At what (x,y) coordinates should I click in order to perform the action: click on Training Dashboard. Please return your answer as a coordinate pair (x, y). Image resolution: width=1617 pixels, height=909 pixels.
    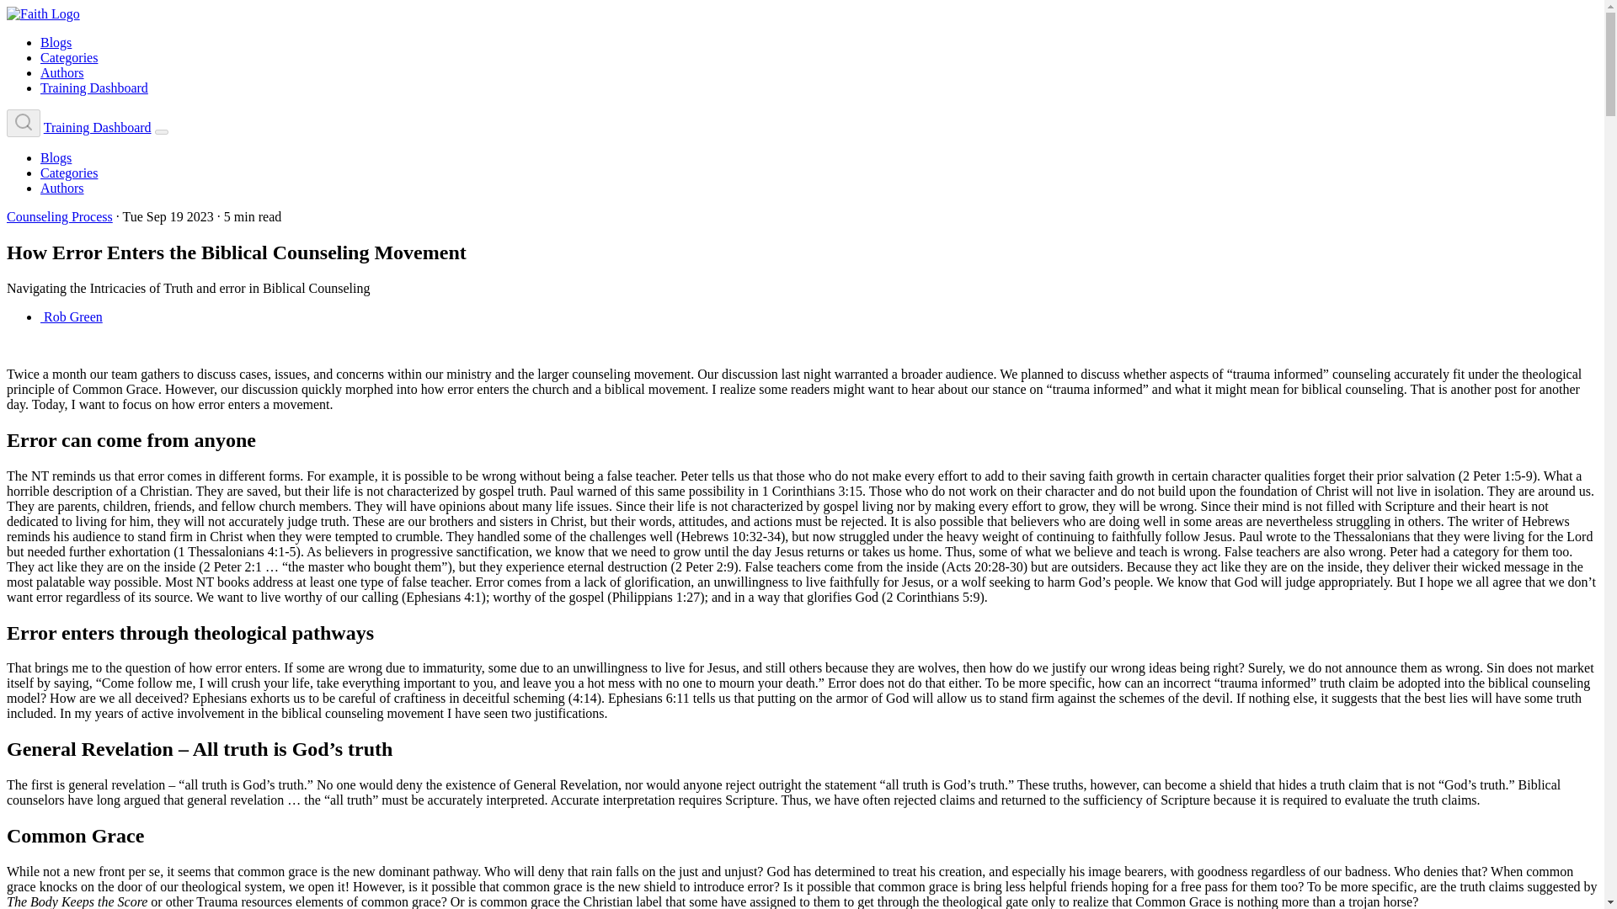
    Looking at the image, I should click on (98, 126).